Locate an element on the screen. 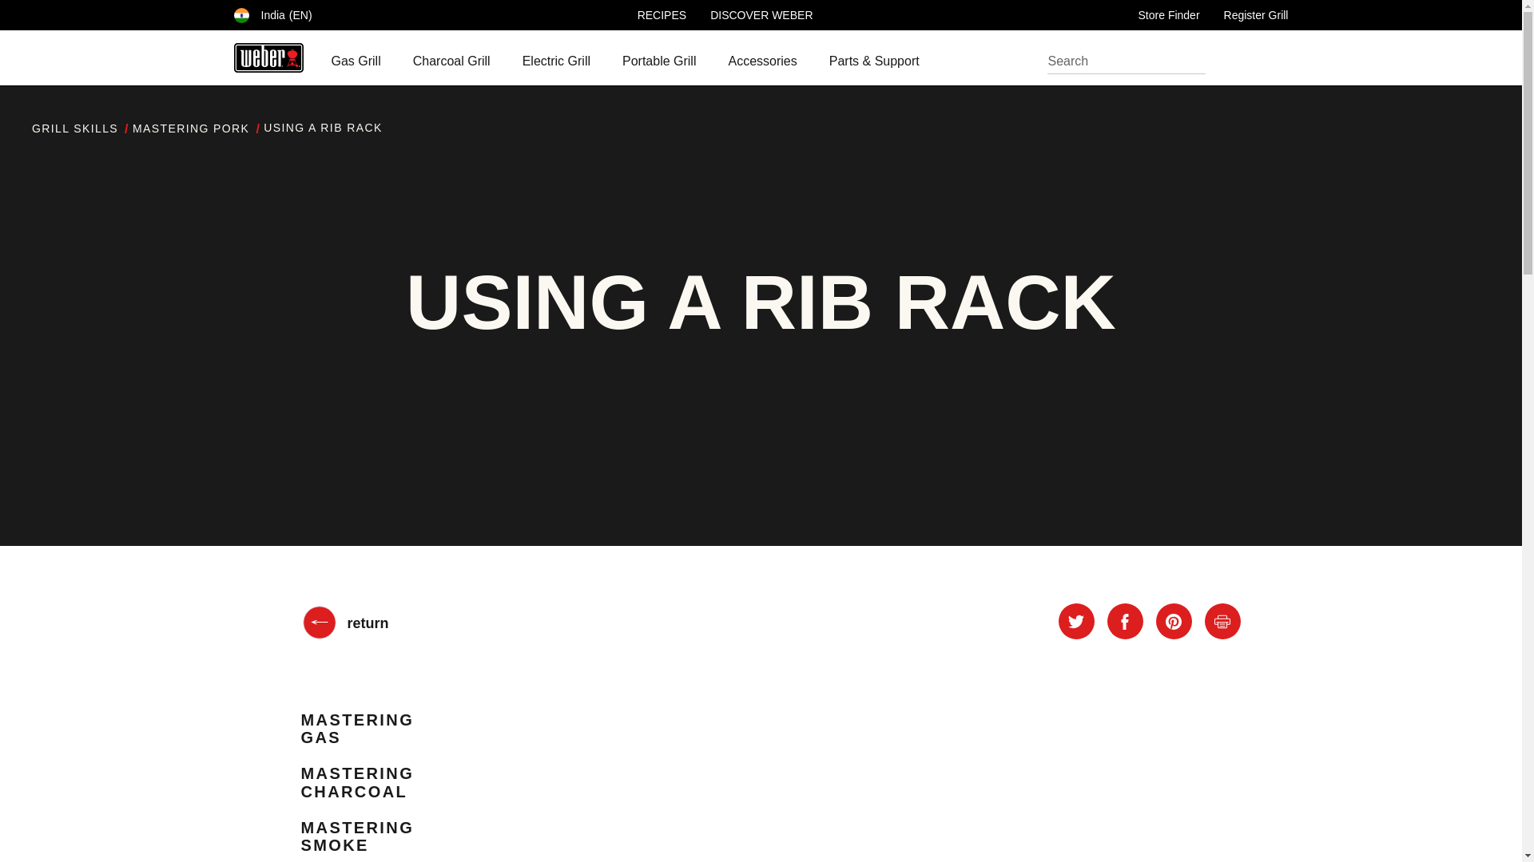 The height and width of the screenshot is (862, 1534). Gas Grill is located at coordinates (356, 64).